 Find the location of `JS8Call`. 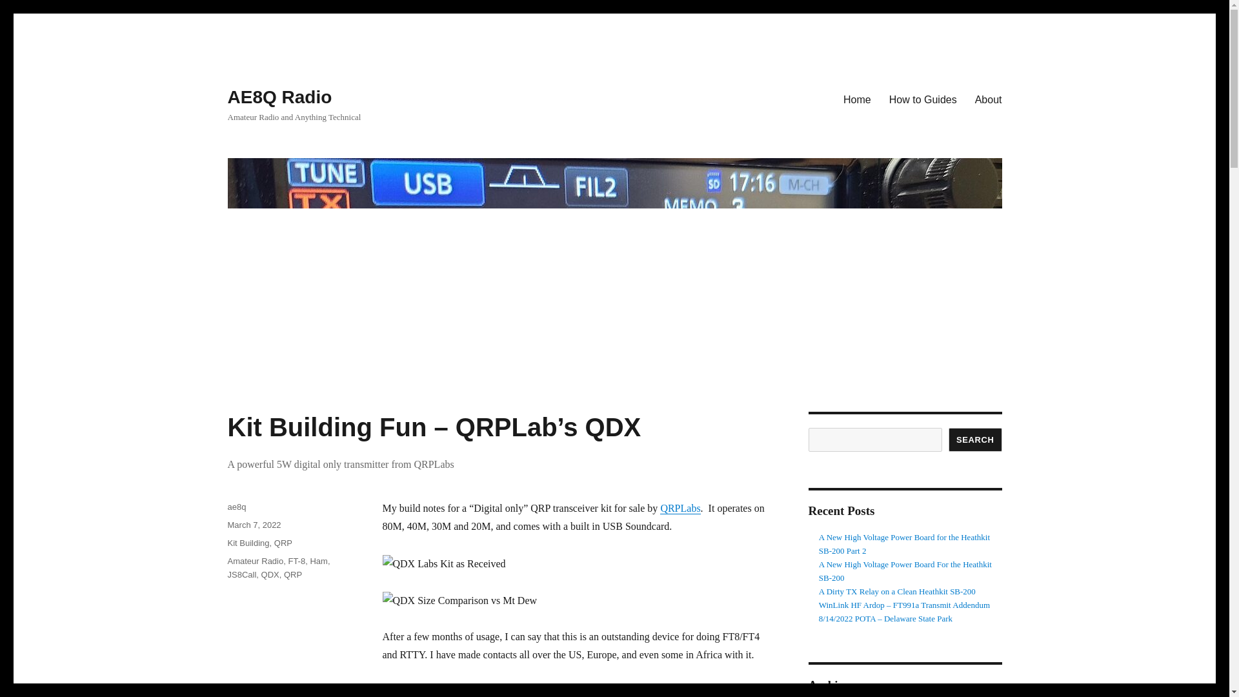

JS8Call is located at coordinates (241, 574).